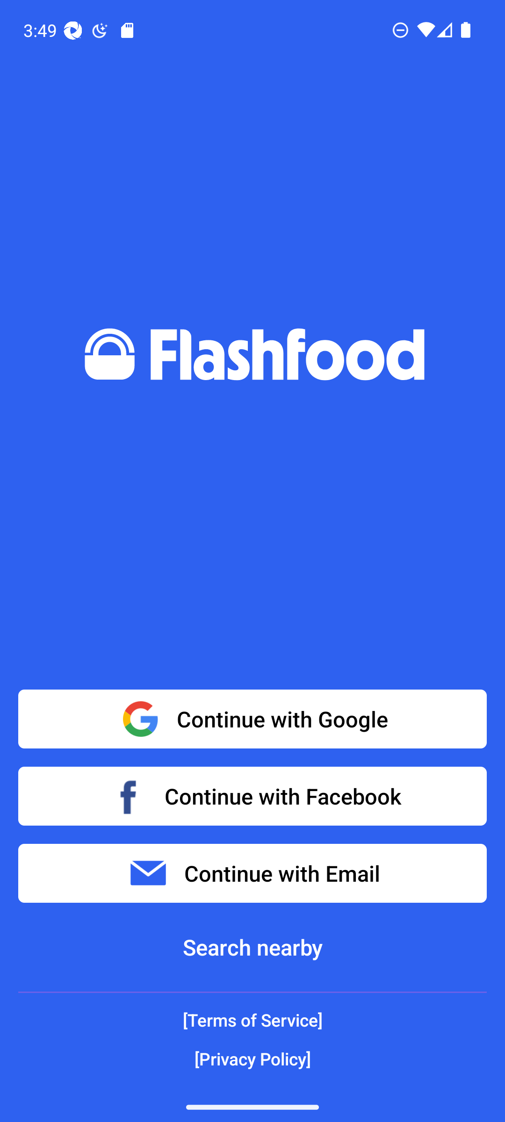  I want to click on [Terms of Service], so click(252, 1020).